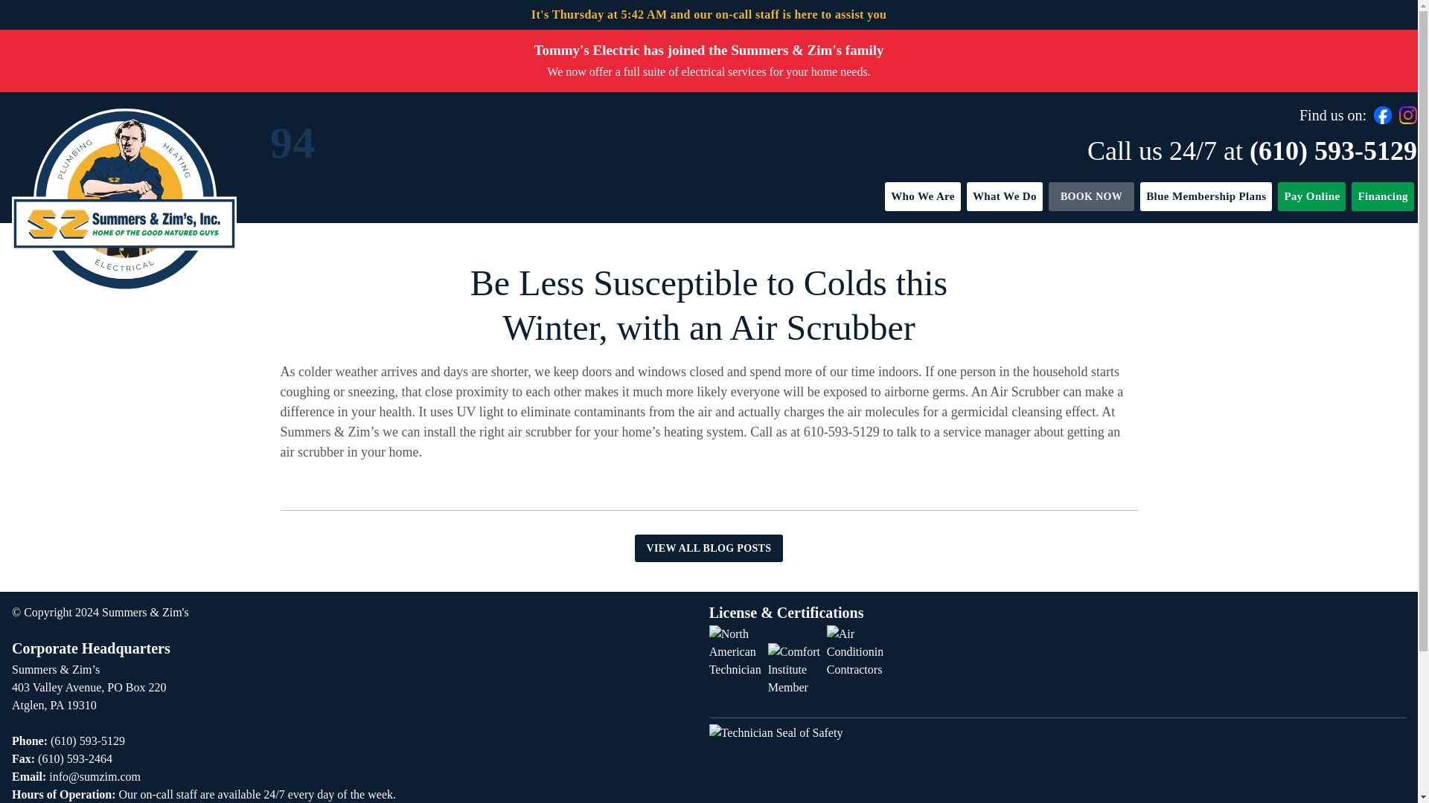 The width and height of the screenshot is (1429, 803). I want to click on Financing, so click(1383, 196).